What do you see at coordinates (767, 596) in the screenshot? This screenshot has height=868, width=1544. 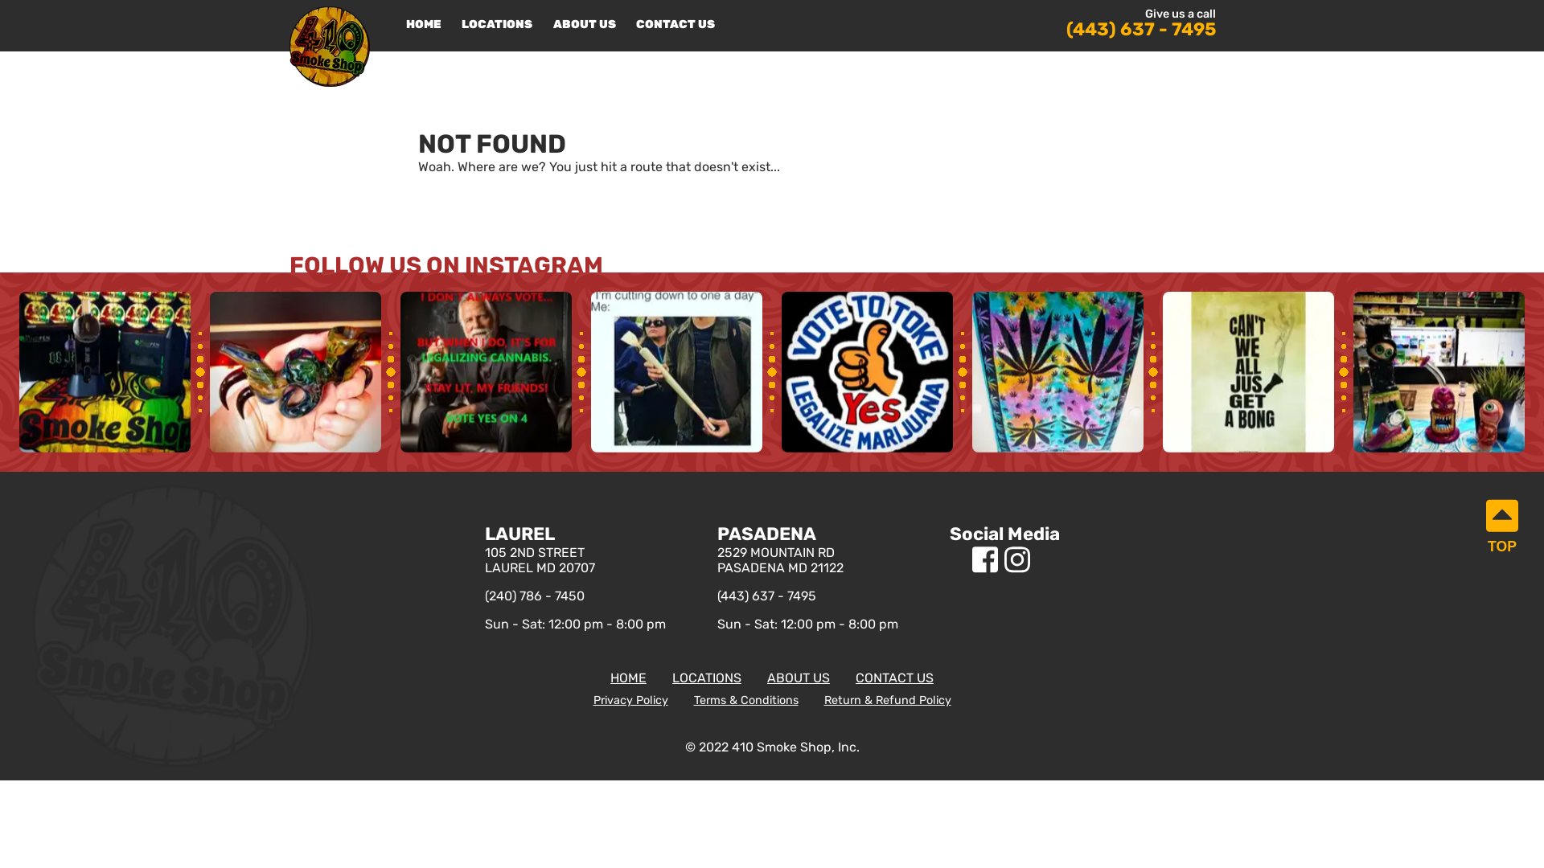 I see `(443) 637 - 7495` at bounding box center [767, 596].